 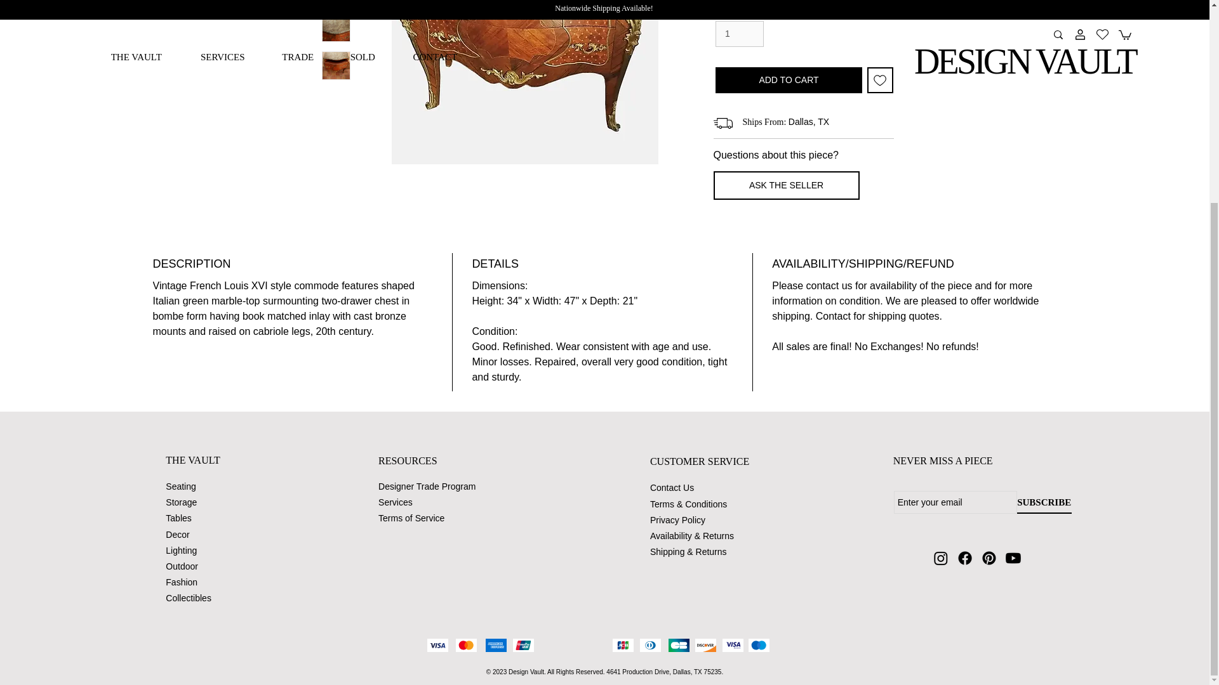 I want to click on 1, so click(x=740, y=34).